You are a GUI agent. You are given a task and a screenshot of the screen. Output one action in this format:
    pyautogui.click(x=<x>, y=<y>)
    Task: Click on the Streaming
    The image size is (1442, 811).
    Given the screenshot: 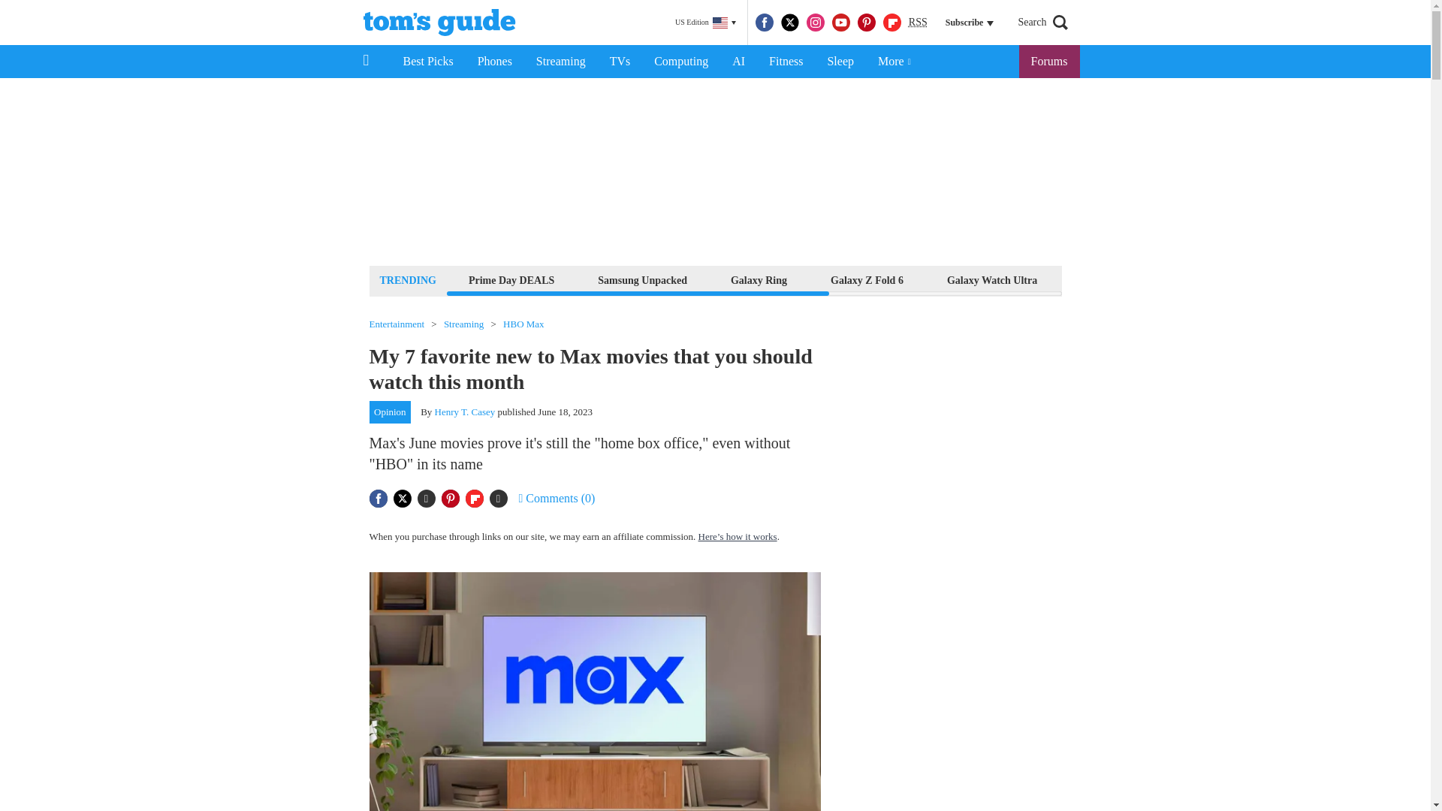 What is the action you would take?
    pyautogui.click(x=561, y=62)
    